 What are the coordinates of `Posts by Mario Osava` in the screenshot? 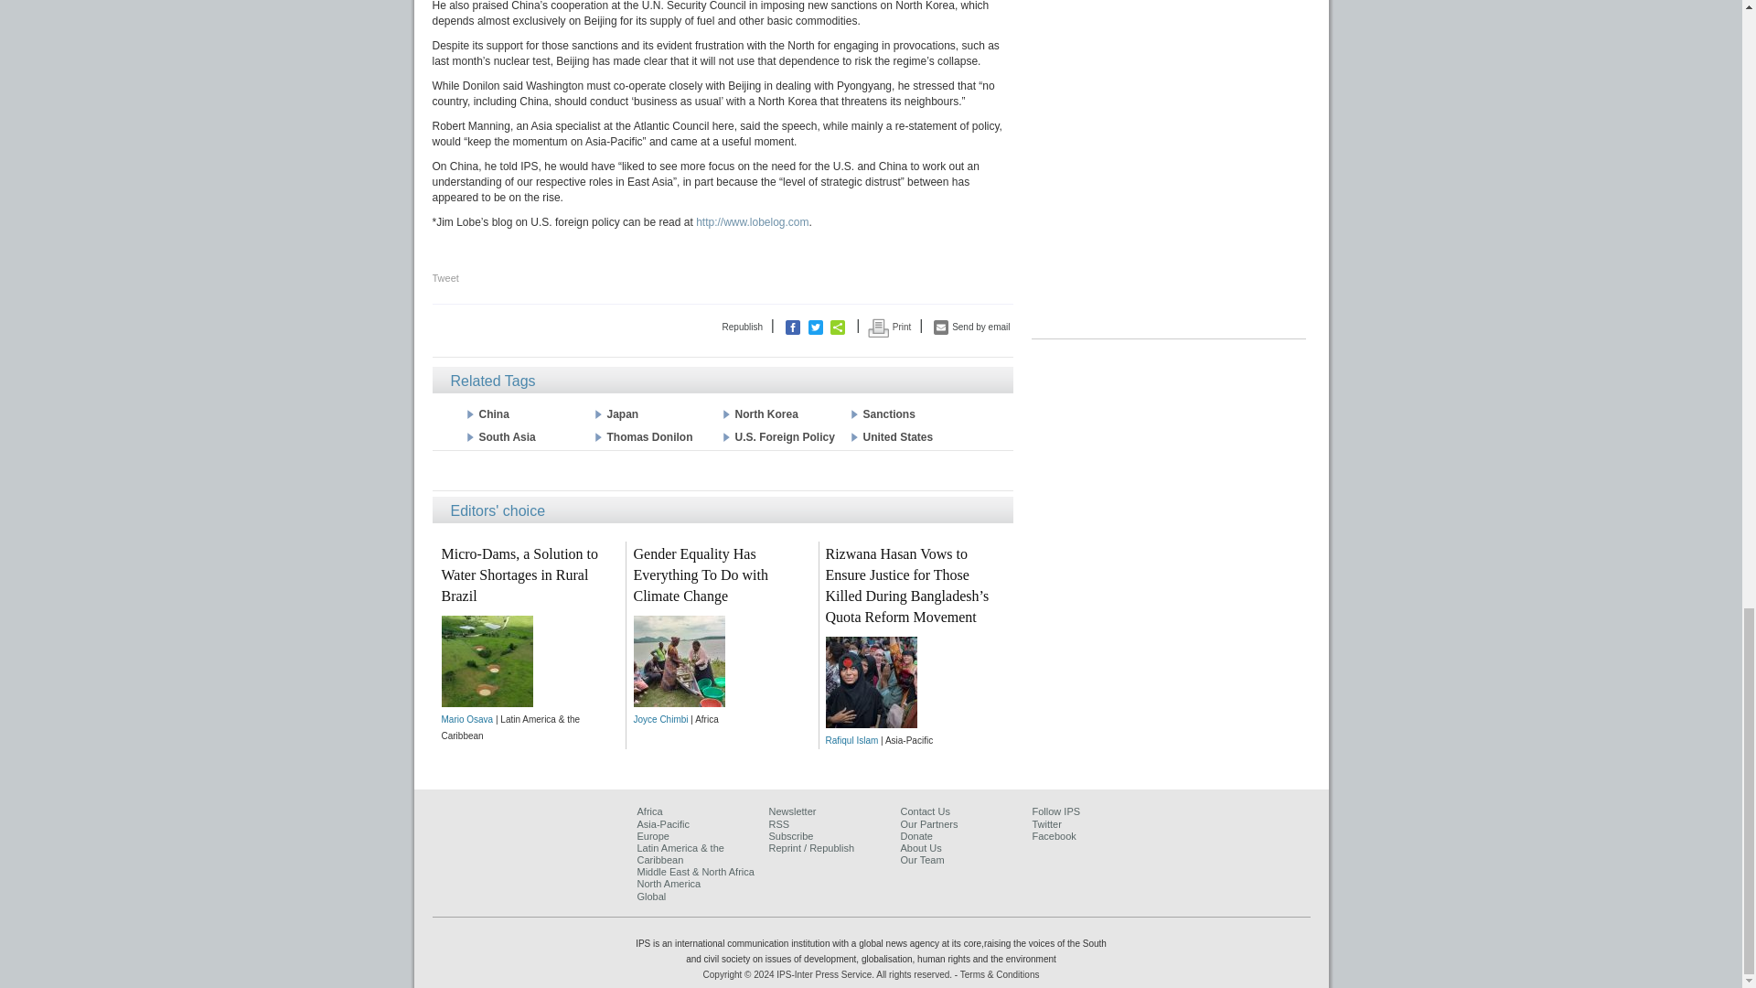 It's located at (466, 719).